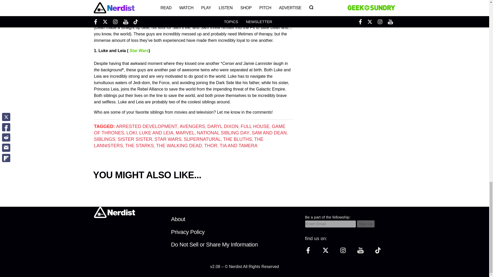 The height and width of the screenshot is (277, 493). Describe the element at coordinates (156, 133) in the screenshot. I see `LUKE AND LEIA` at that location.